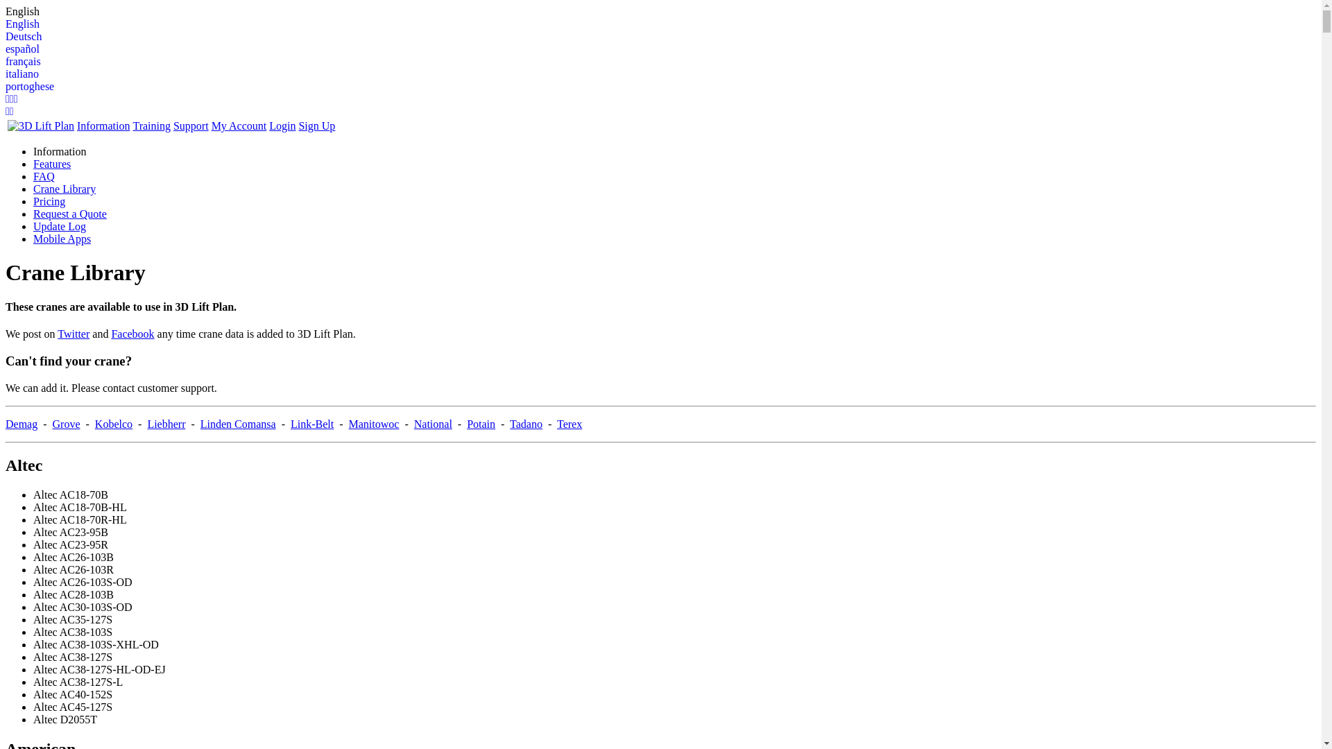  Describe the element at coordinates (433, 424) in the screenshot. I see `National` at that location.